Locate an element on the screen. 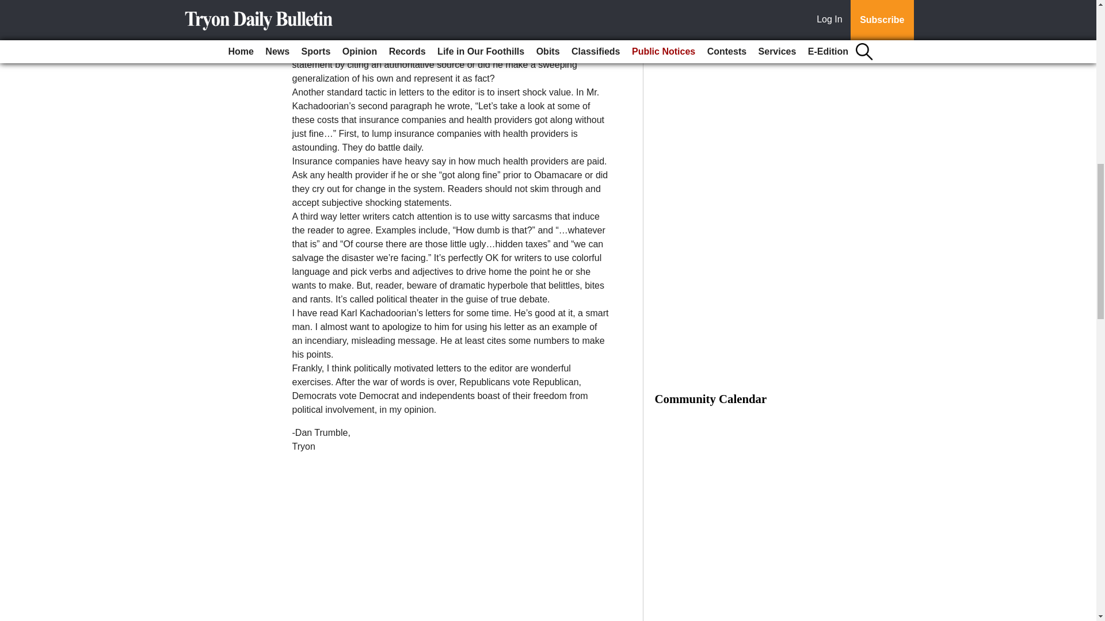 The image size is (1105, 621).    Vote    is located at coordinates (741, 9).